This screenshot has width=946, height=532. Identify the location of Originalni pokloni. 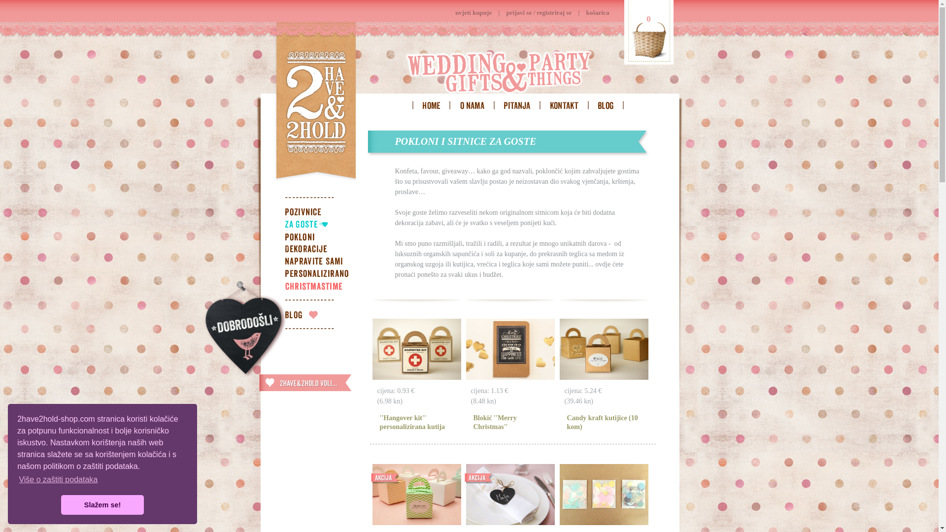
(322, 238).